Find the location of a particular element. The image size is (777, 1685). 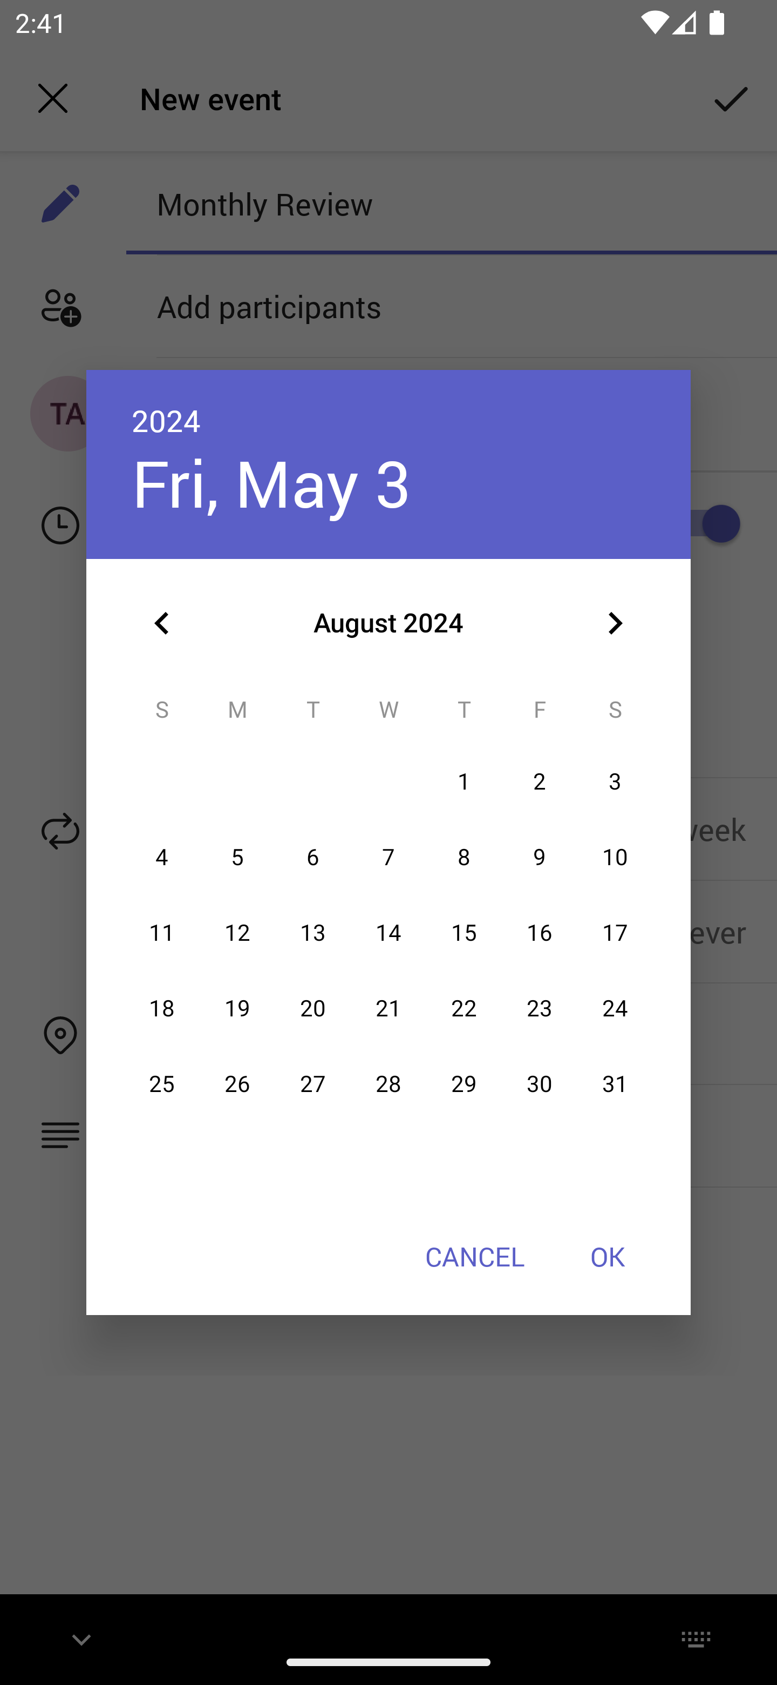

11 11 August 2024 is located at coordinates (162, 932).